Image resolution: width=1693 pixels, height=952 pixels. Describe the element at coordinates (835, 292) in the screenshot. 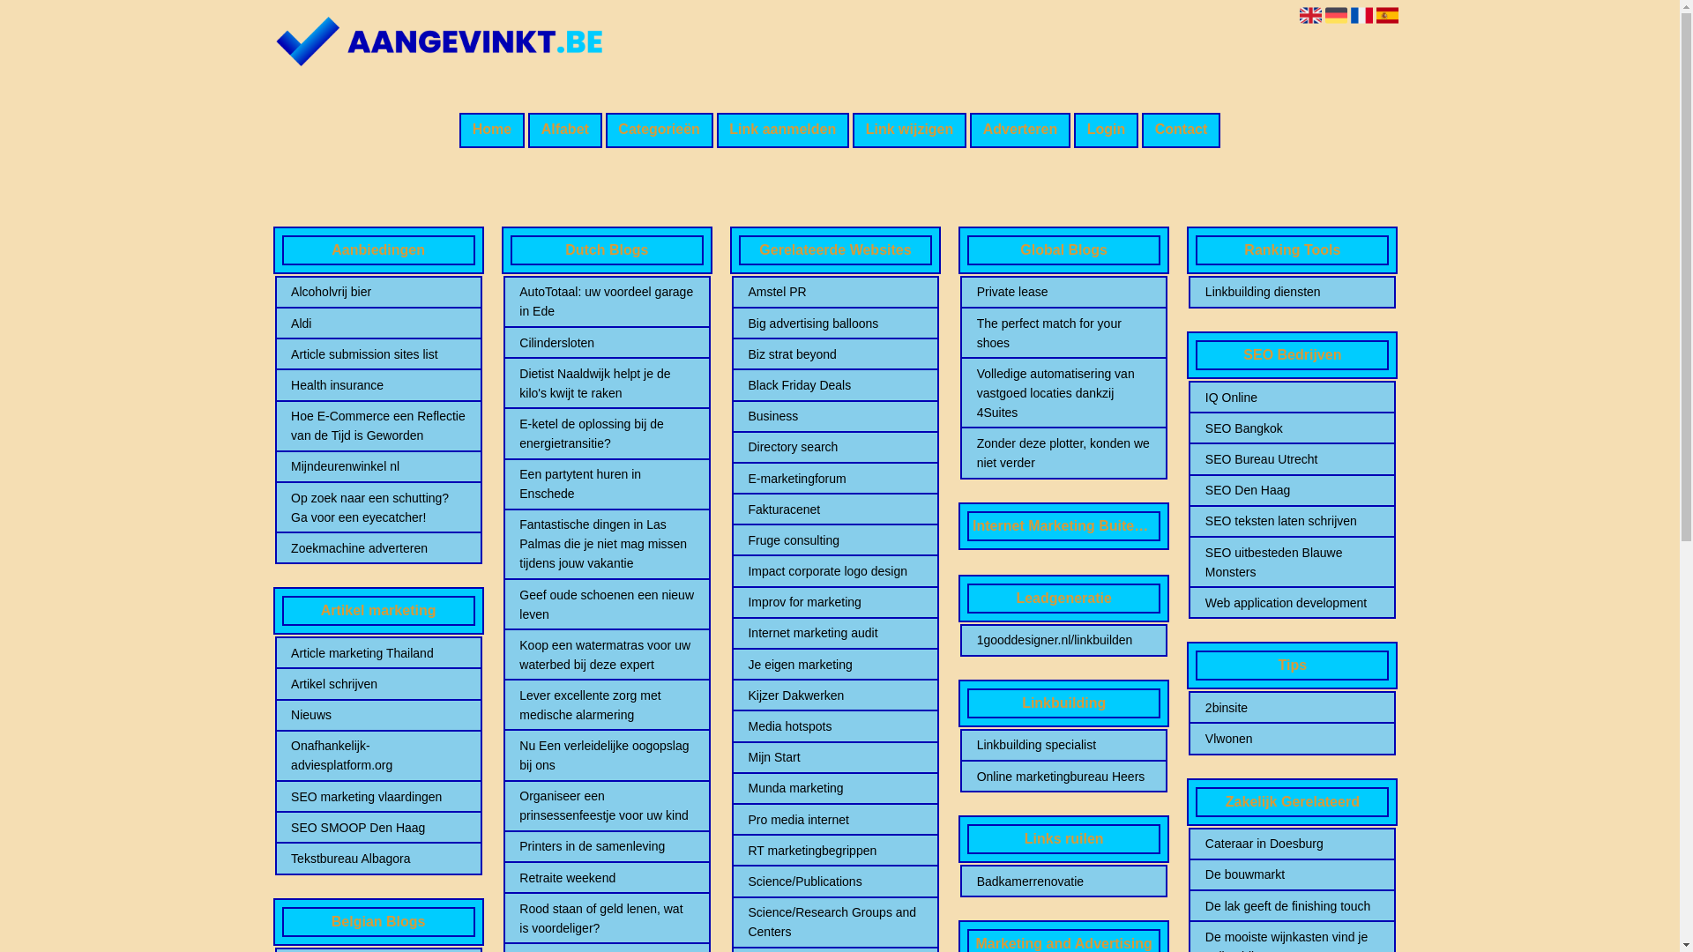

I see `Amstel PR` at that location.